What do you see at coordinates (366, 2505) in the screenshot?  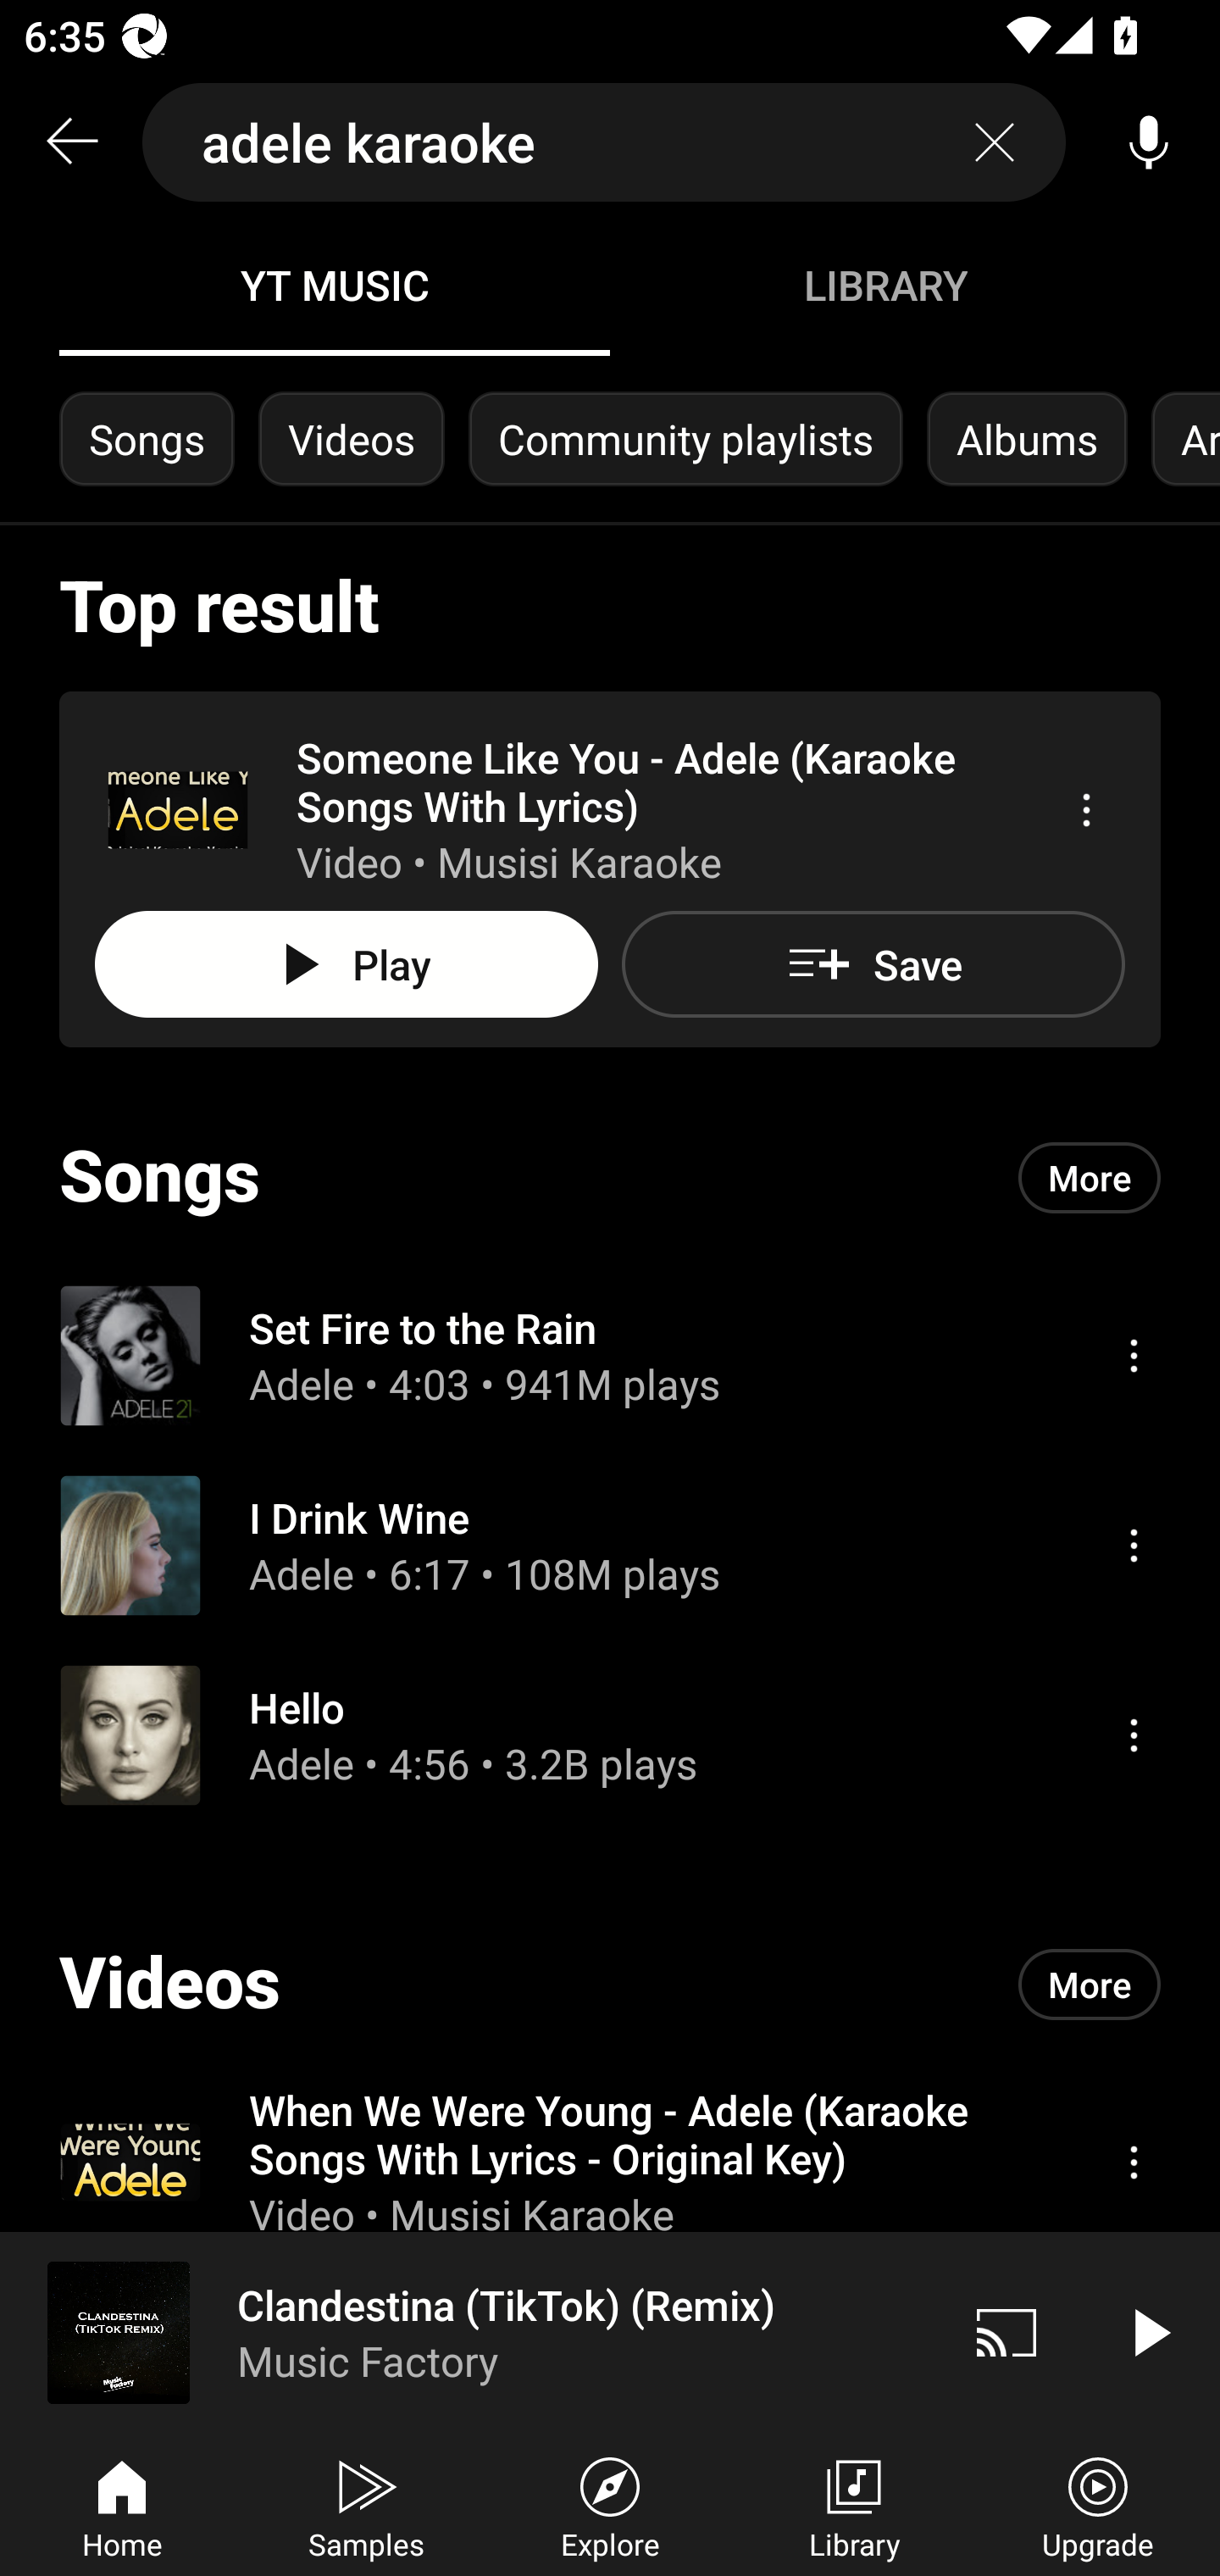 I see `Samples` at bounding box center [366, 2505].